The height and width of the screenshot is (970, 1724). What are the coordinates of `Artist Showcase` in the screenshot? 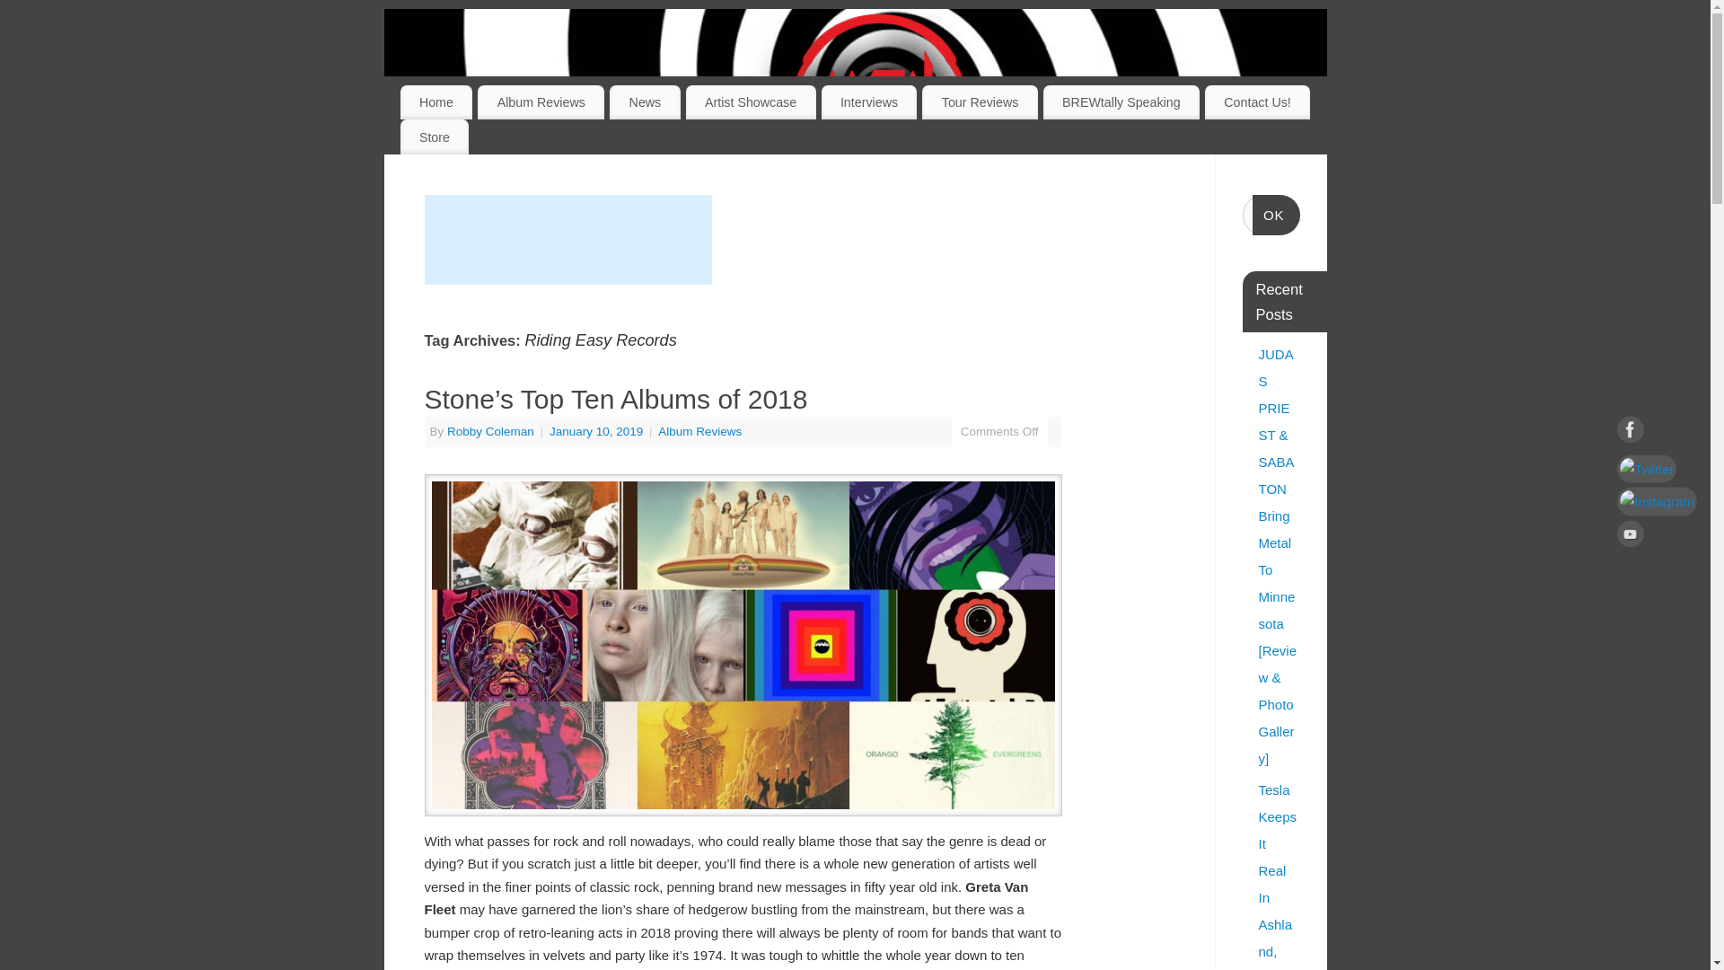 It's located at (751, 102).